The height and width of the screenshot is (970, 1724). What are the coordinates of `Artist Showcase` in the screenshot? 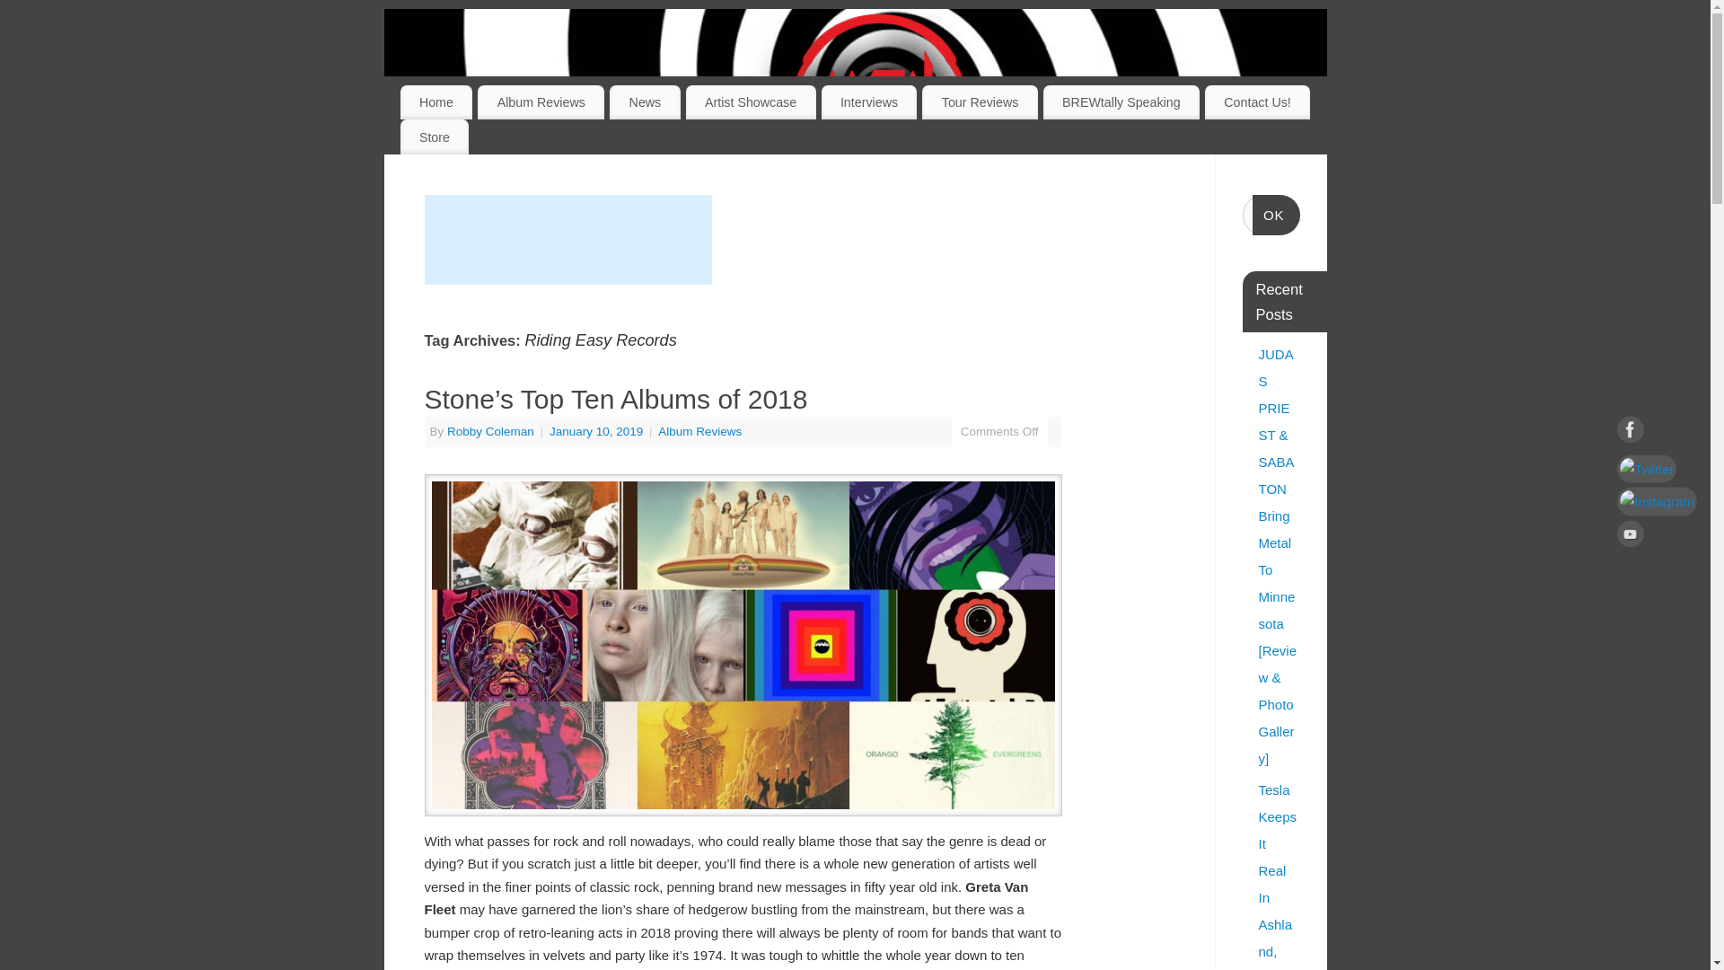 It's located at (751, 102).